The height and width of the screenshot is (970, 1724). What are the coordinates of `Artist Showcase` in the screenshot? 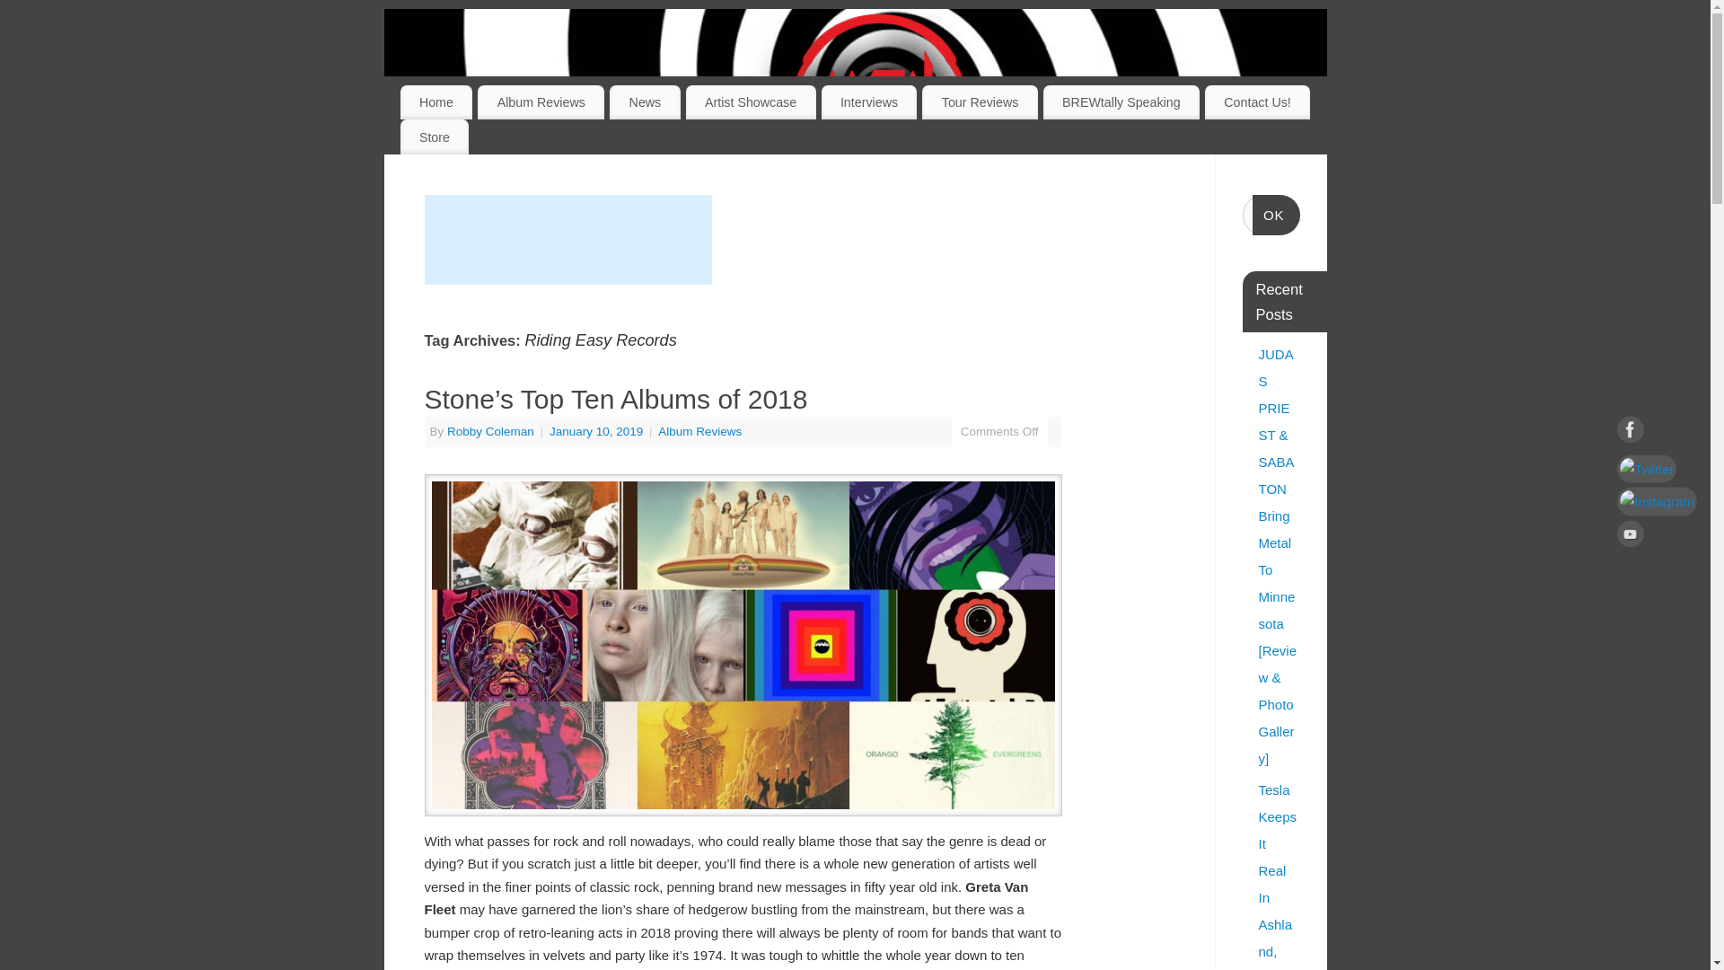 It's located at (751, 102).